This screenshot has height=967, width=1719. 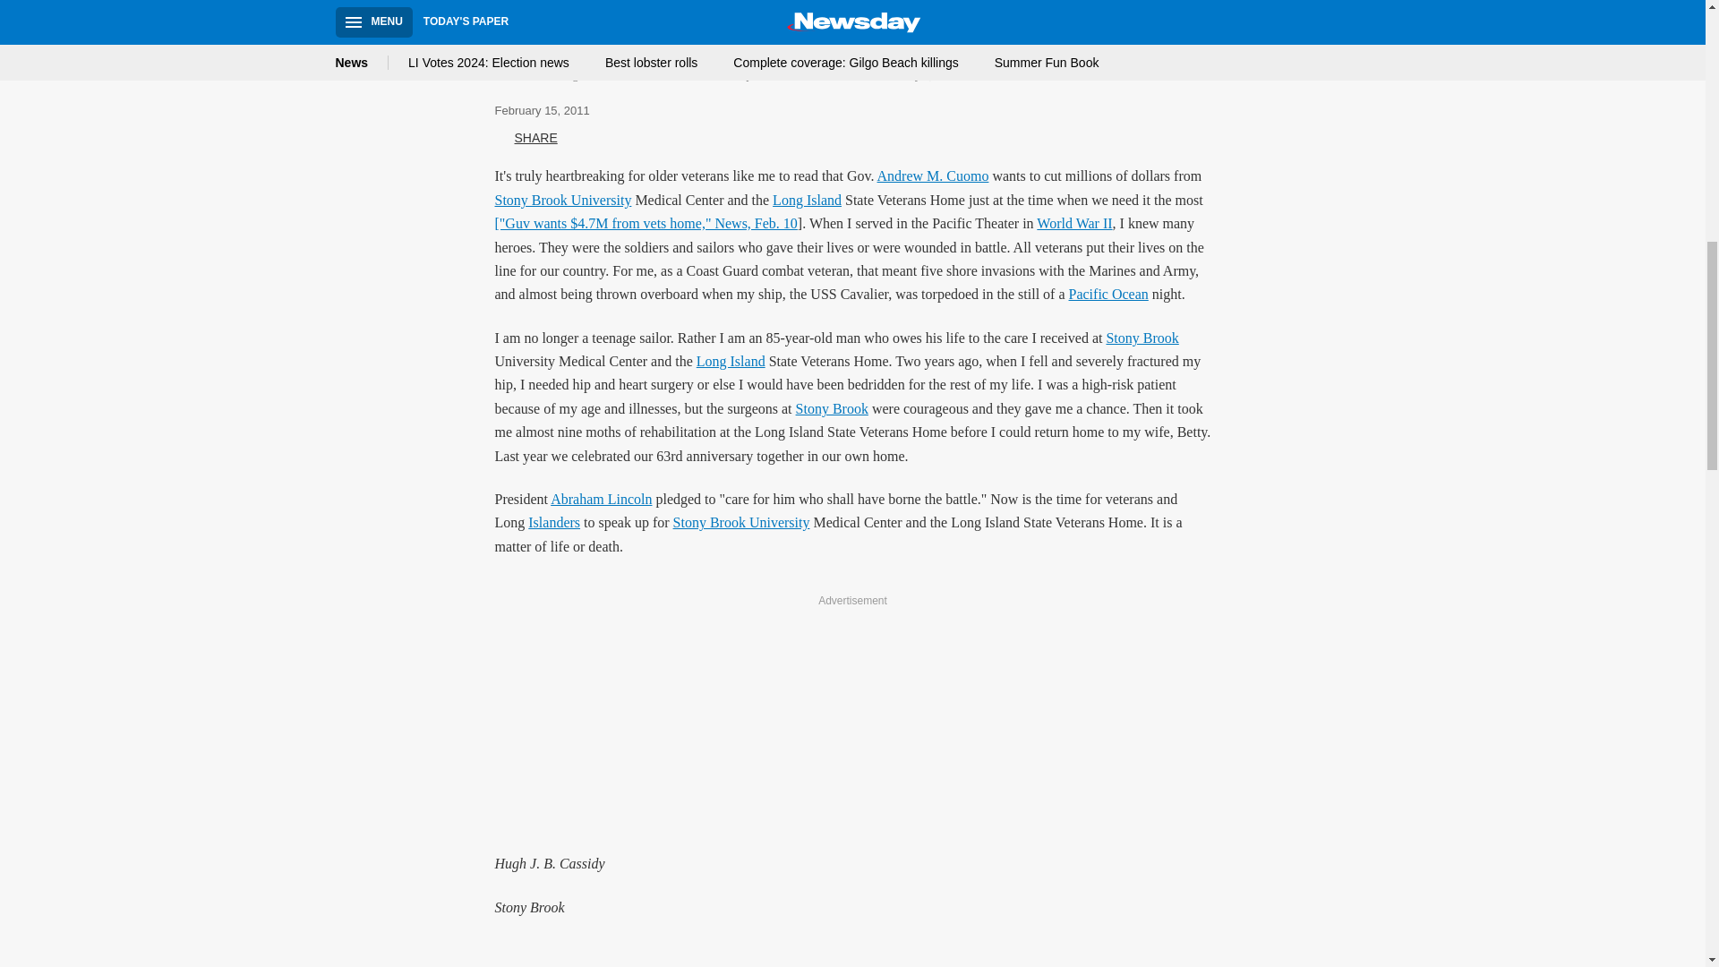 What do you see at coordinates (731, 361) in the screenshot?
I see `Long Island` at bounding box center [731, 361].